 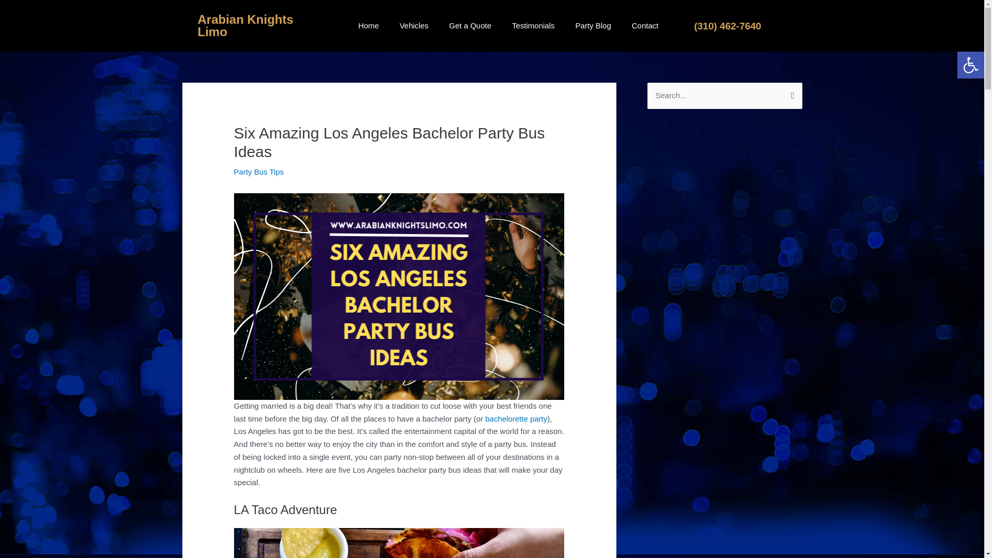 I want to click on Contact, so click(x=645, y=26).